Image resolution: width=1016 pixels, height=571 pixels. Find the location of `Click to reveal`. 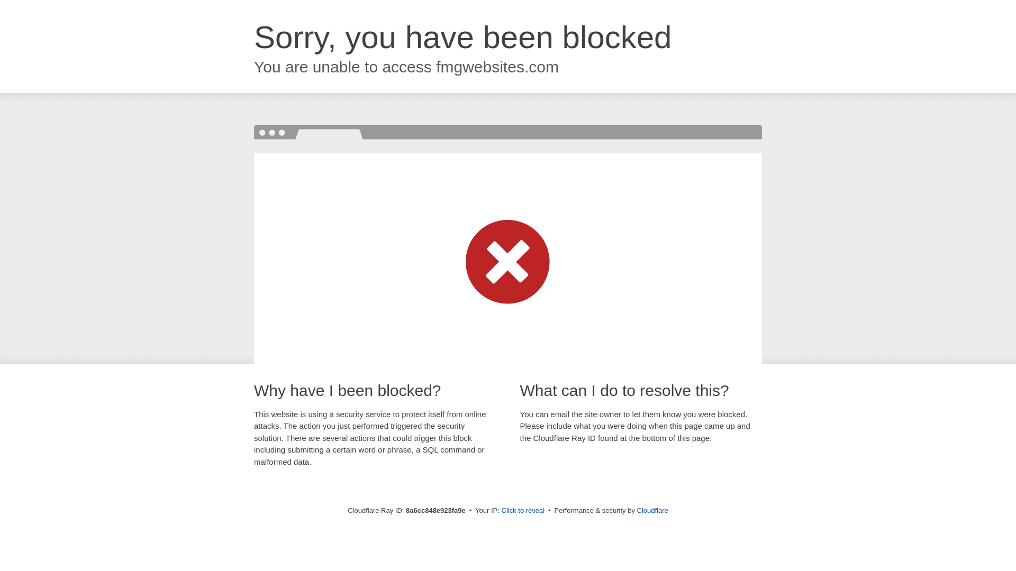

Click to reveal is located at coordinates (523, 511).